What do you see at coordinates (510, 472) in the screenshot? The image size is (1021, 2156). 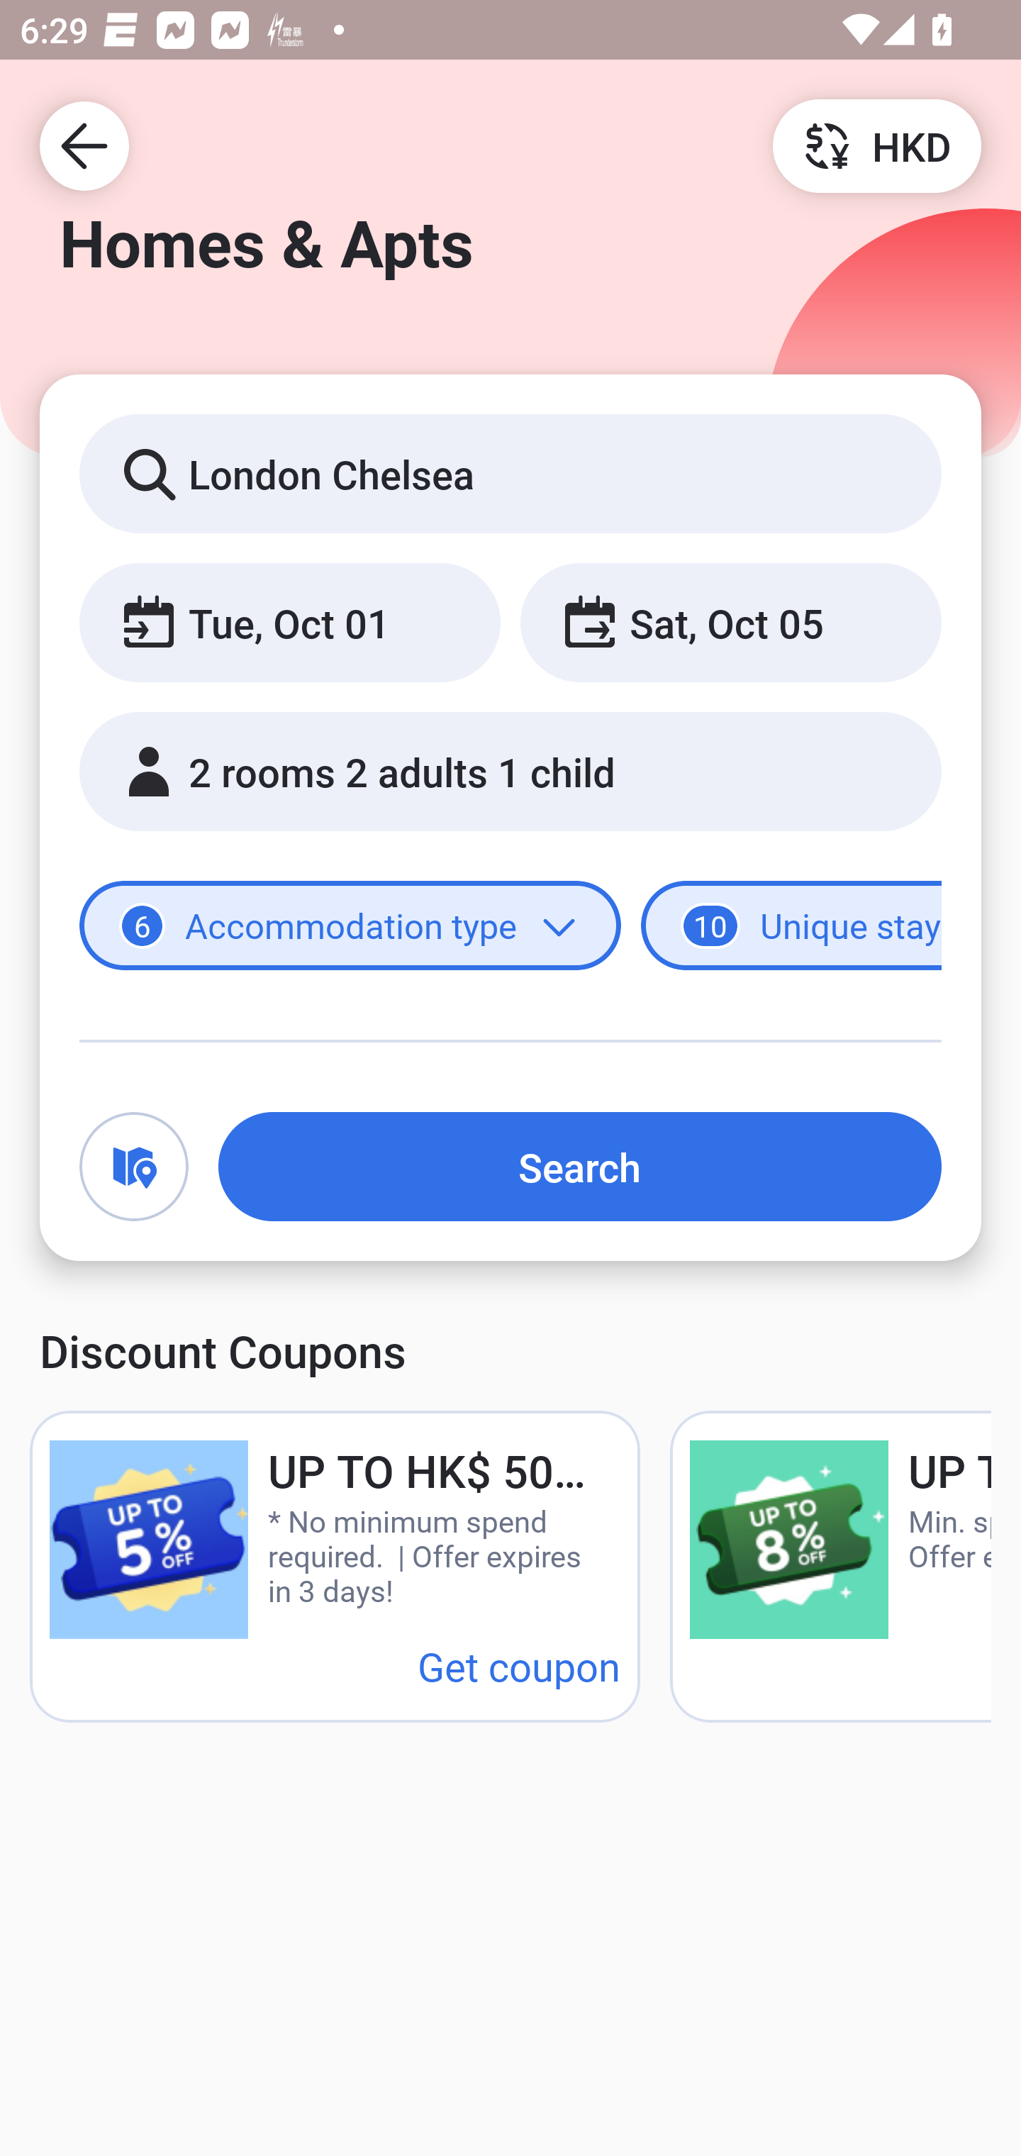 I see `London Chelsea` at bounding box center [510, 472].